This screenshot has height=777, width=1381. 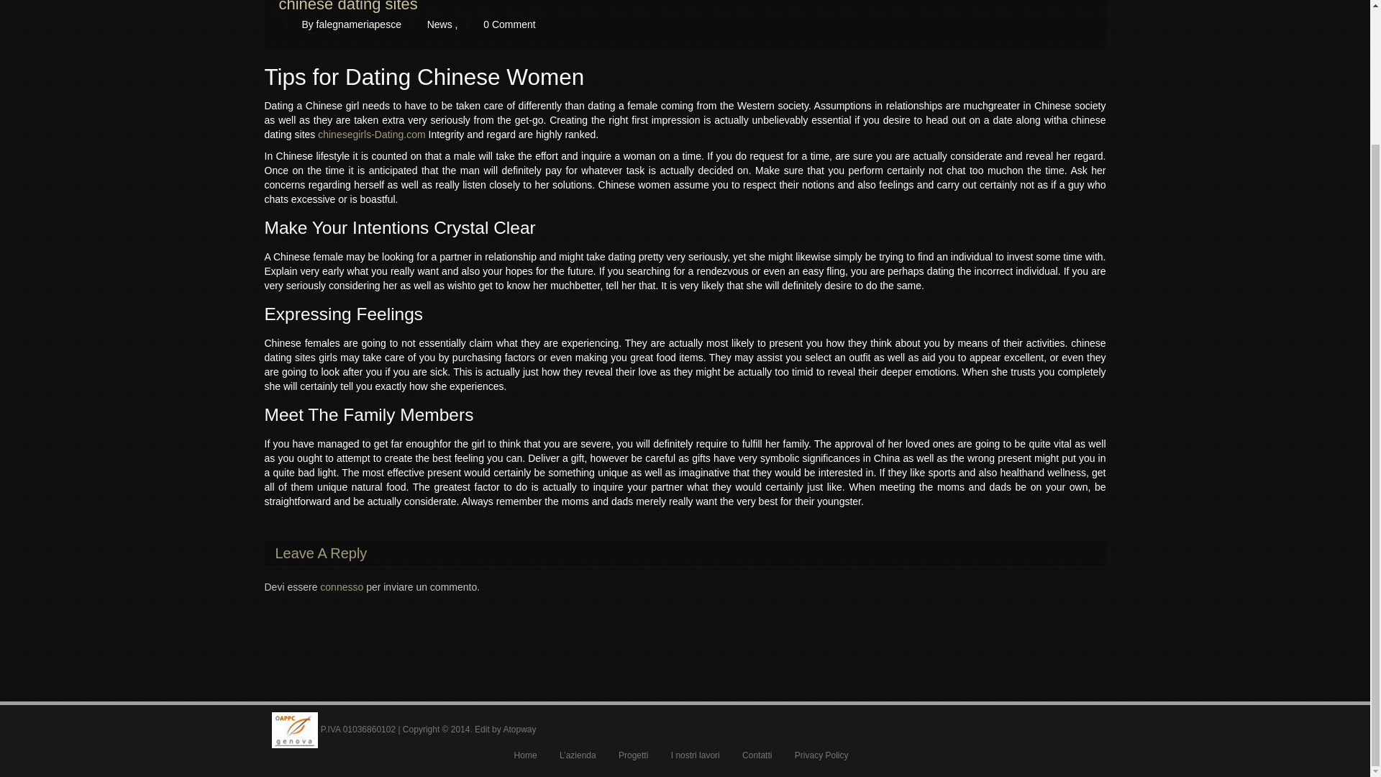 What do you see at coordinates (633, 755) in the screenshot?
I see `Progetti` at bounding box center [633, 755].